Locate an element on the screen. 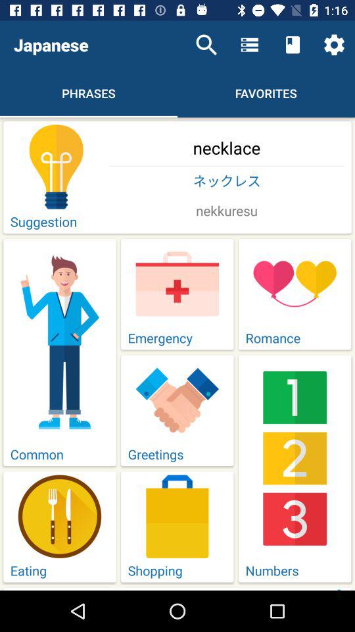 This screenshot has width=355, height=632. go to greetings is located at coordinates (177, 411).